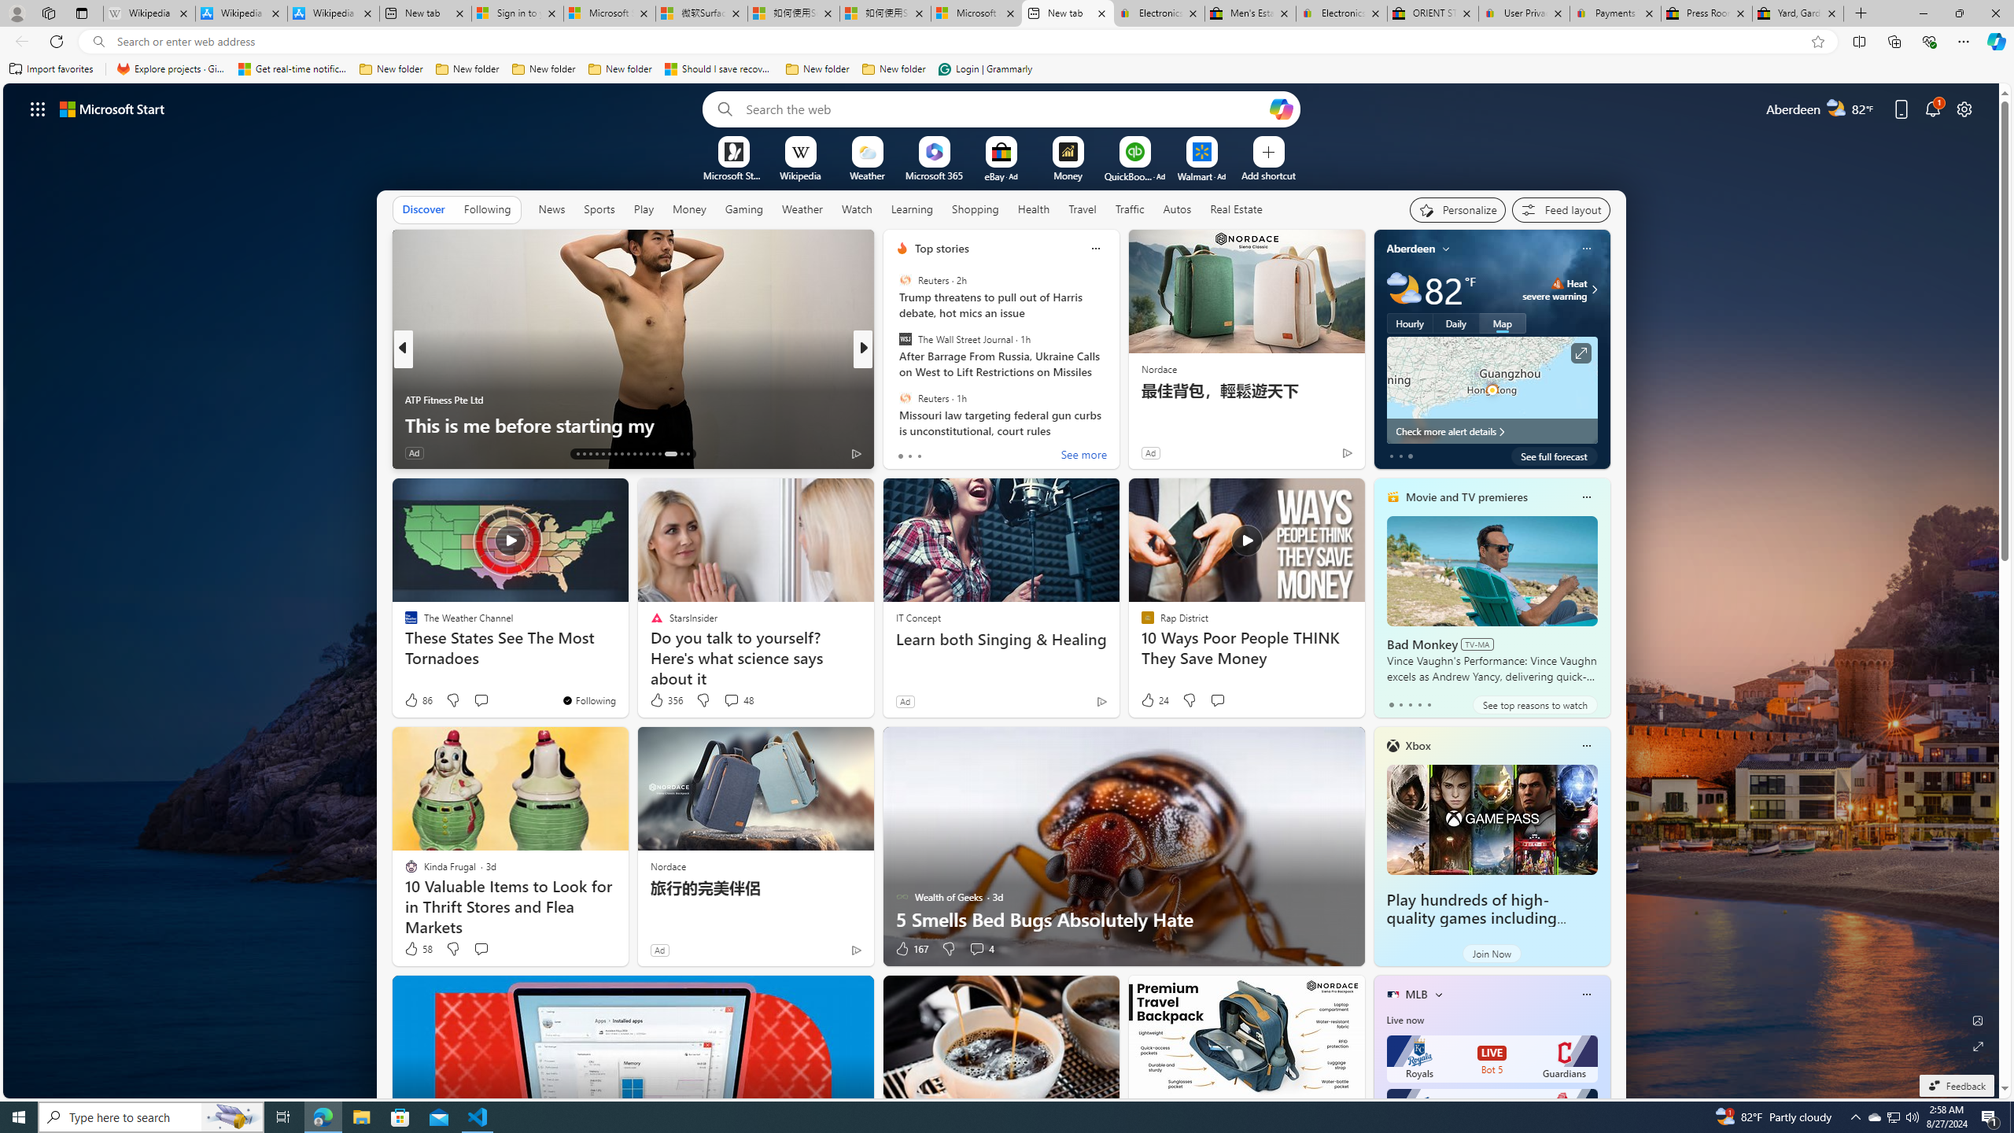 This screenshot has width=2014, height=1133. I want to click on News, so click(551, 209).